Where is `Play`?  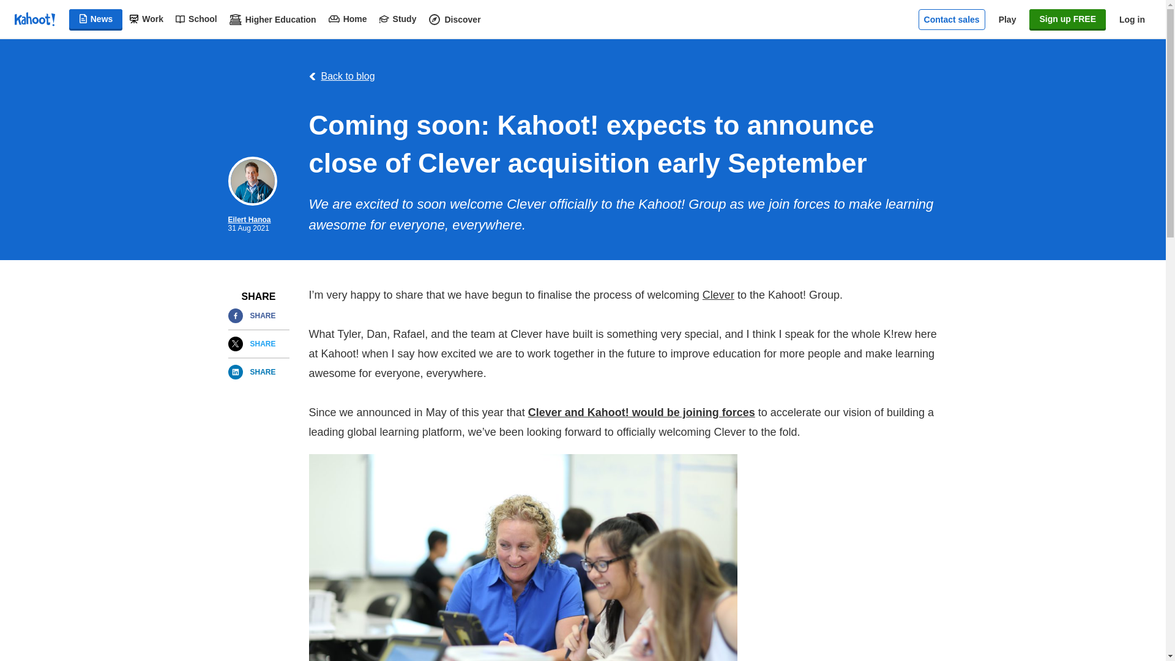
Play is located at coordinates (1007, 20).